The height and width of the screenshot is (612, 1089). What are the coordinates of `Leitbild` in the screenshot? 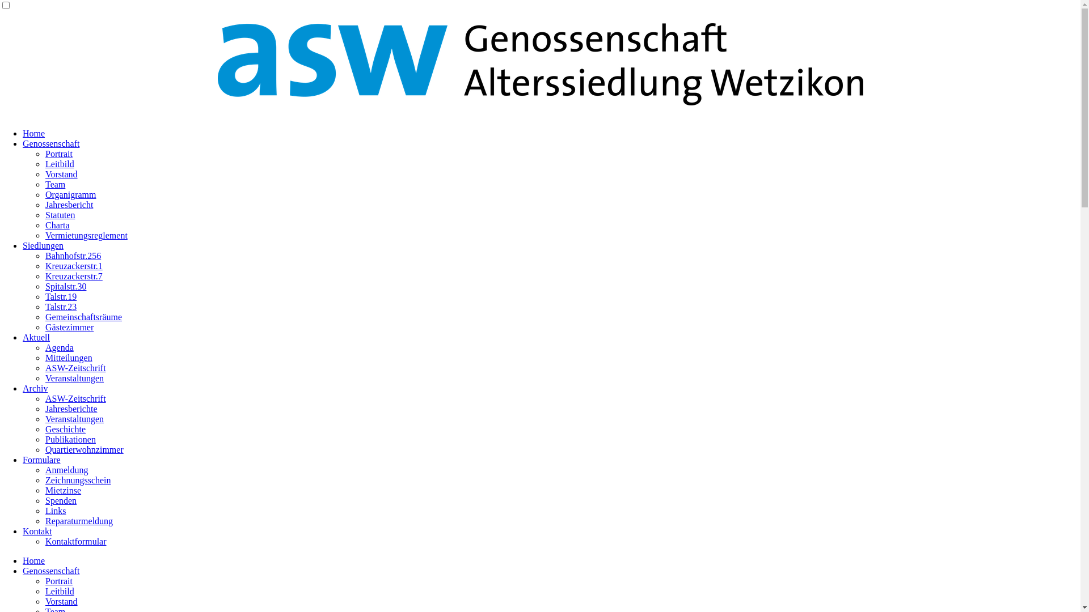 It's located at (60, 164).